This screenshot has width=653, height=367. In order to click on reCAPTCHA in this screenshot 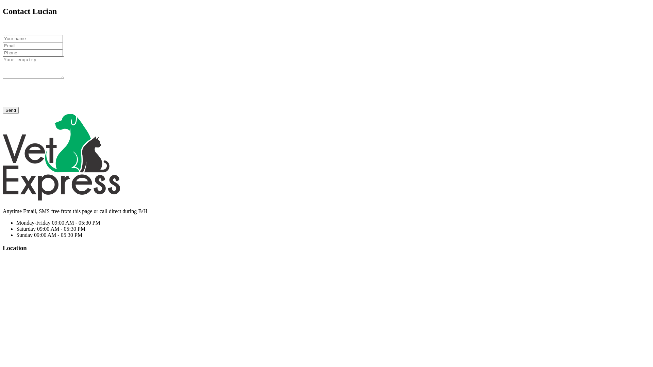, I will do `click(54, 93)`.